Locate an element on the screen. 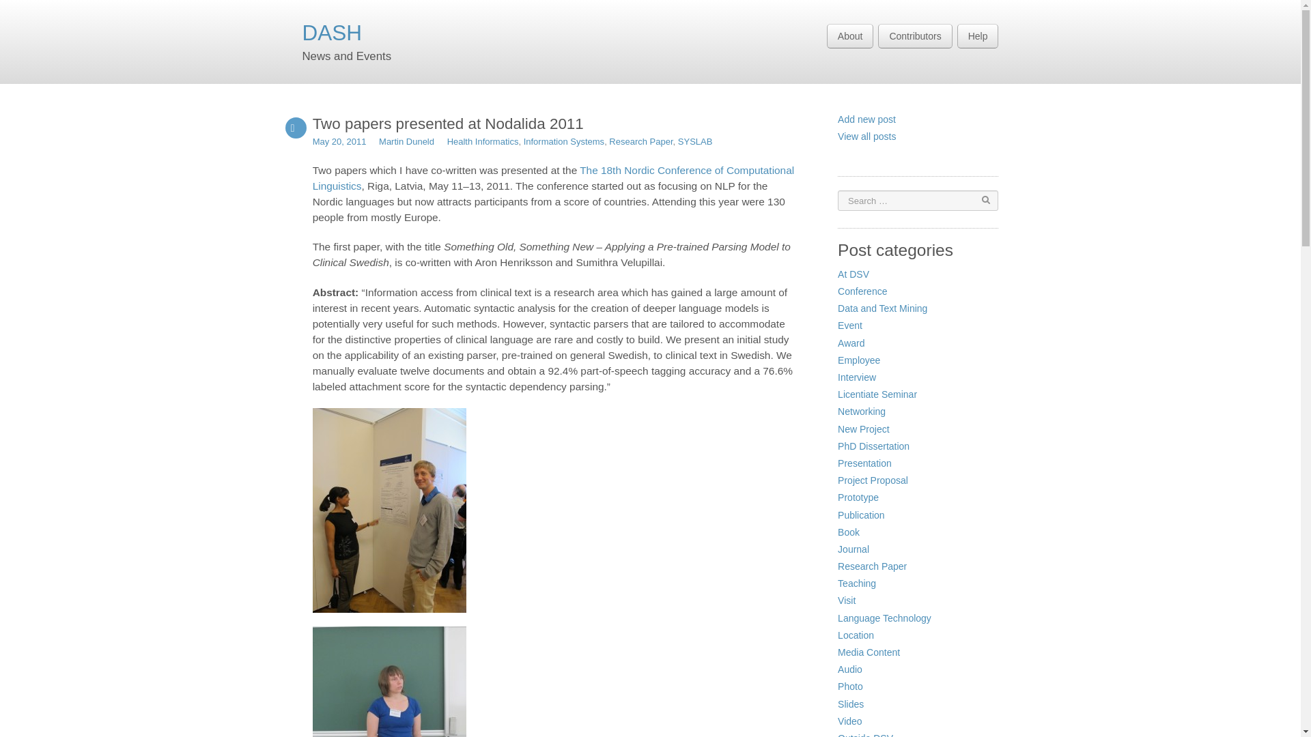 The height and width of the screenshot is (737, 1311). SYSLAB is located at coordinates (695, 141).